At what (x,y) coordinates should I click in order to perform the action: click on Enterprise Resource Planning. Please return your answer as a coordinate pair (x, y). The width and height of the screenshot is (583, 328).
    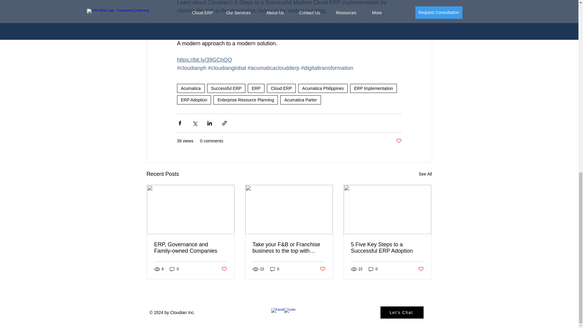
    Looking at the image, I should click on (245, 100).